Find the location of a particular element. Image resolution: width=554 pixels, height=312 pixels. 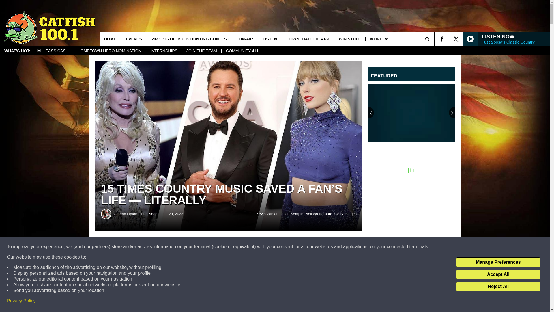

HOME is located at coordinates (110, 39).